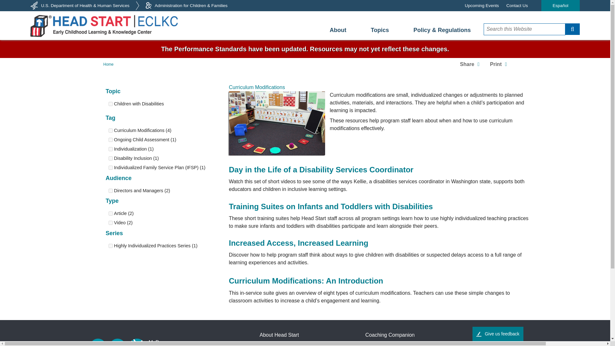 The height and width of the screenshot is (346, 615). I want to click on MyPeers, so click(159, 342).